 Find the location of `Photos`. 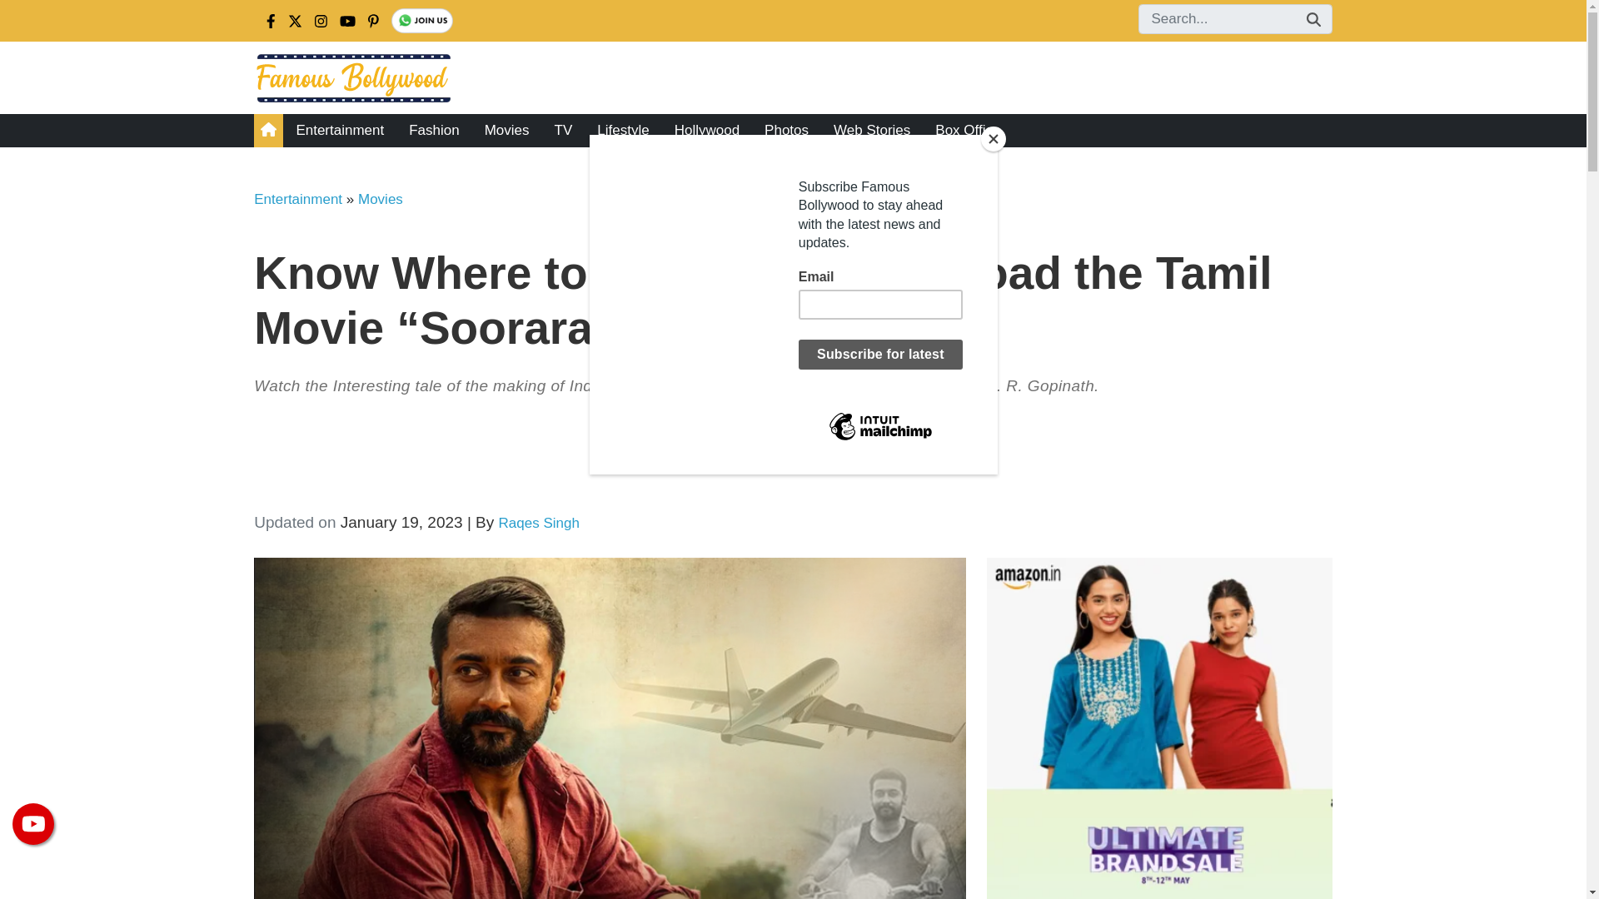

Photos is located at coordinates (786, 131).